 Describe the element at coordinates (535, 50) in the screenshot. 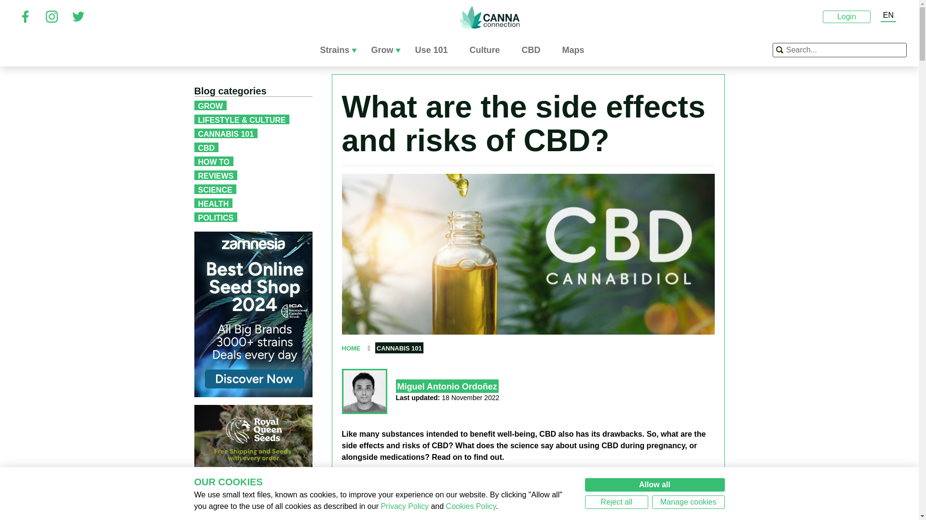

I see `CBD` at that location.